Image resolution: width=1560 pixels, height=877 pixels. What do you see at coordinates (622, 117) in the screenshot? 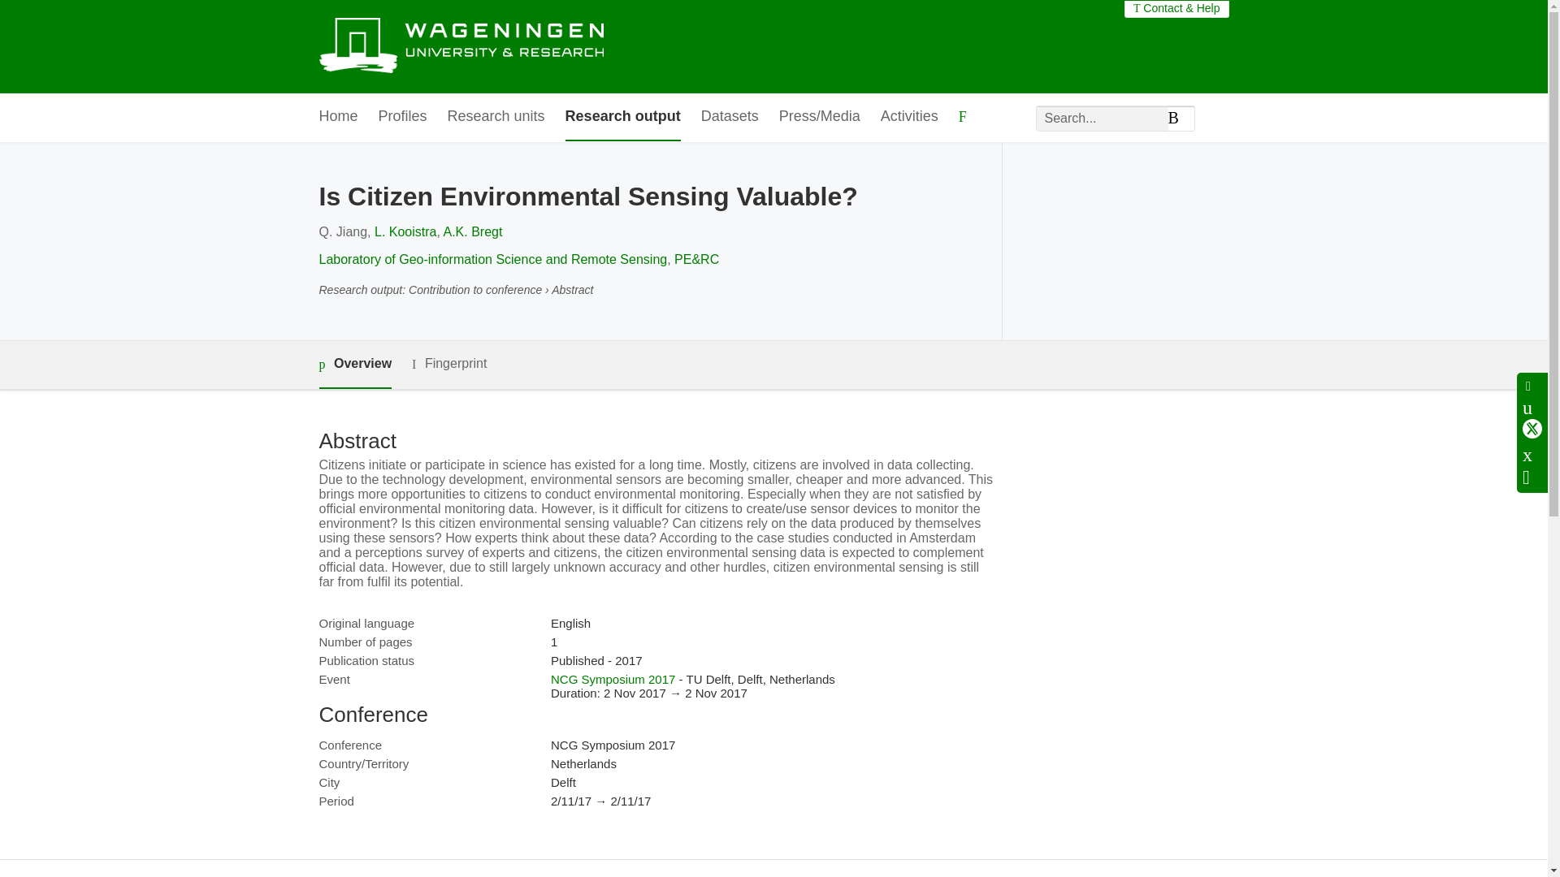
I see `Research output` at bounding box center [622, 117].